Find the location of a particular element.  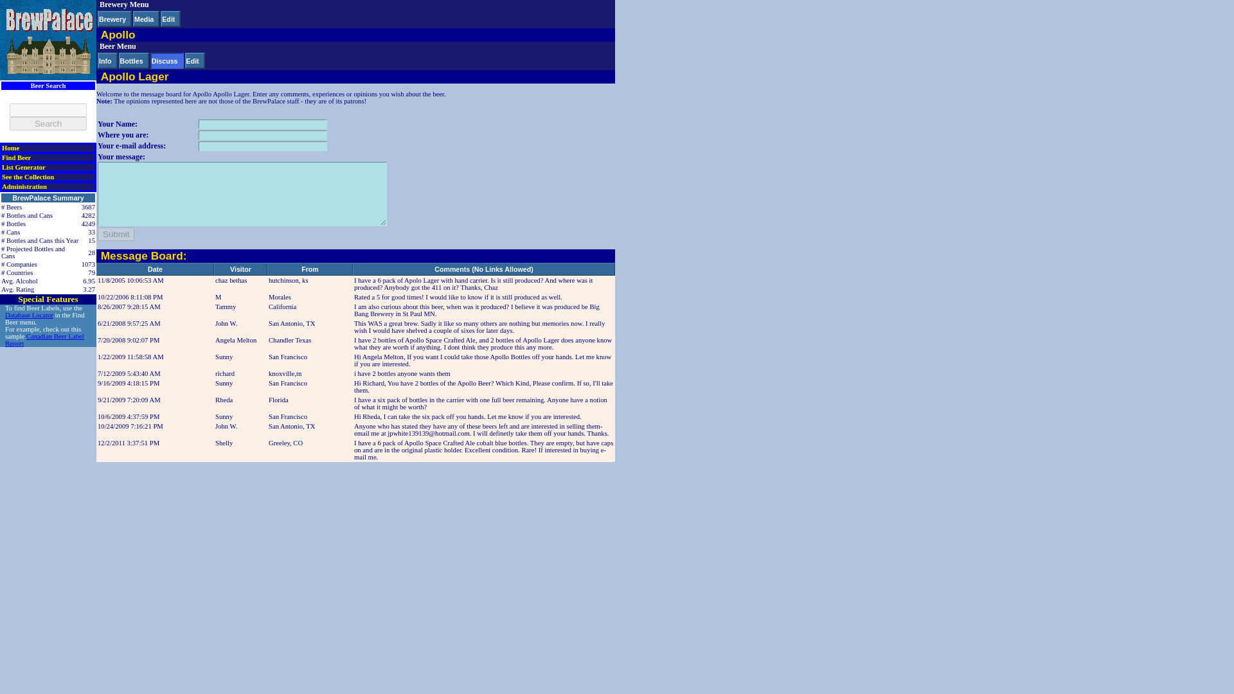

Submit is located at coordinates (116, 234).